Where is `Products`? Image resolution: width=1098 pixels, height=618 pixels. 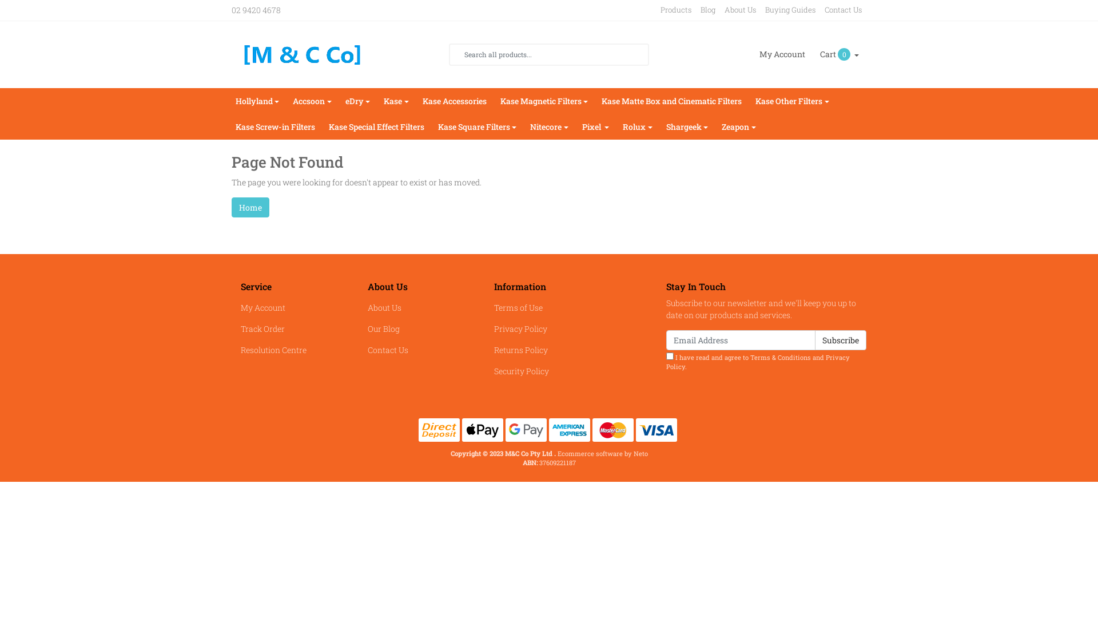
Products is located at coordinates (676, 10).